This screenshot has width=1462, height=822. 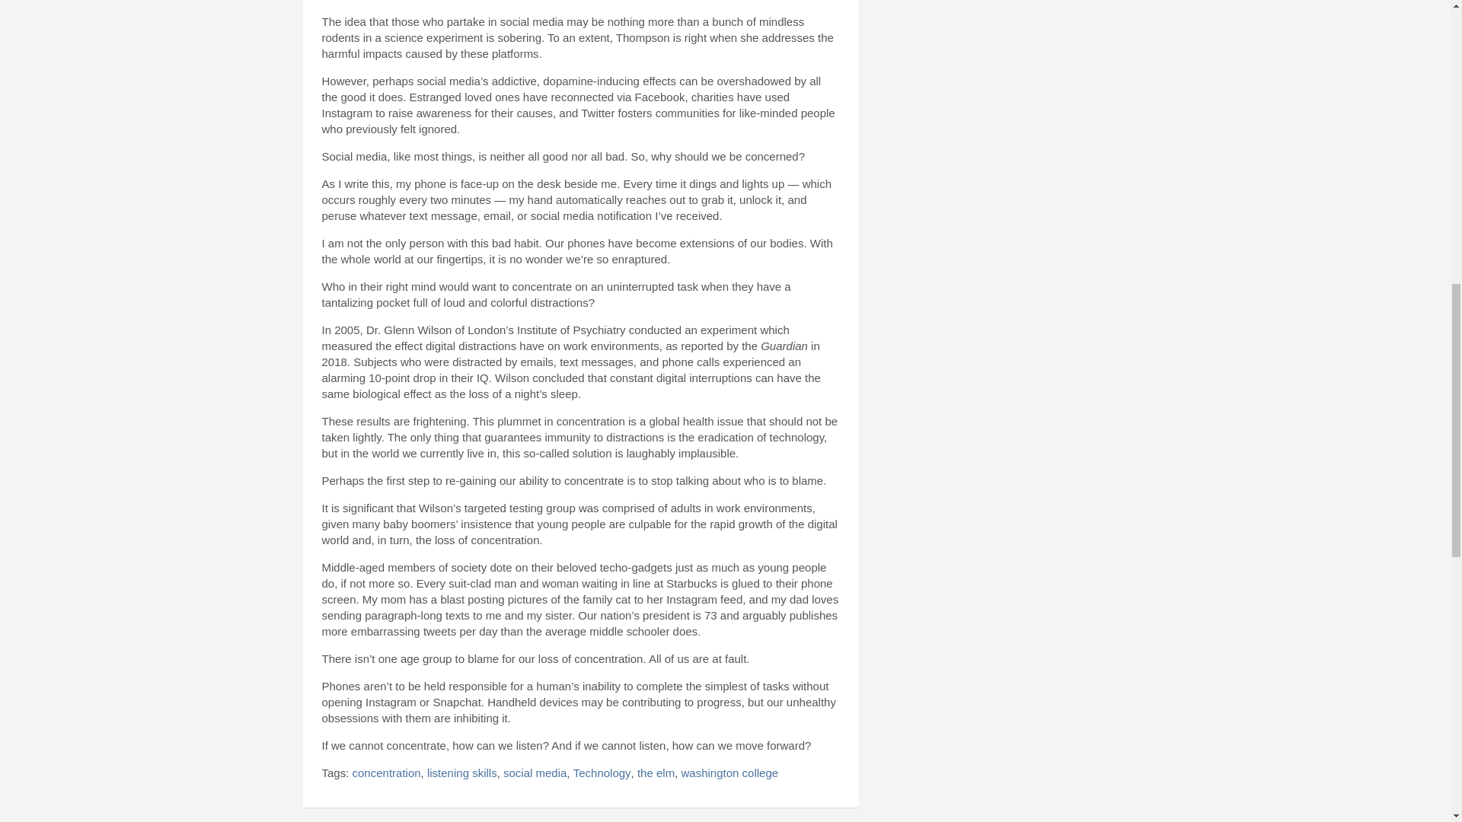 I want to click on social media, so click(x=535, y=773).